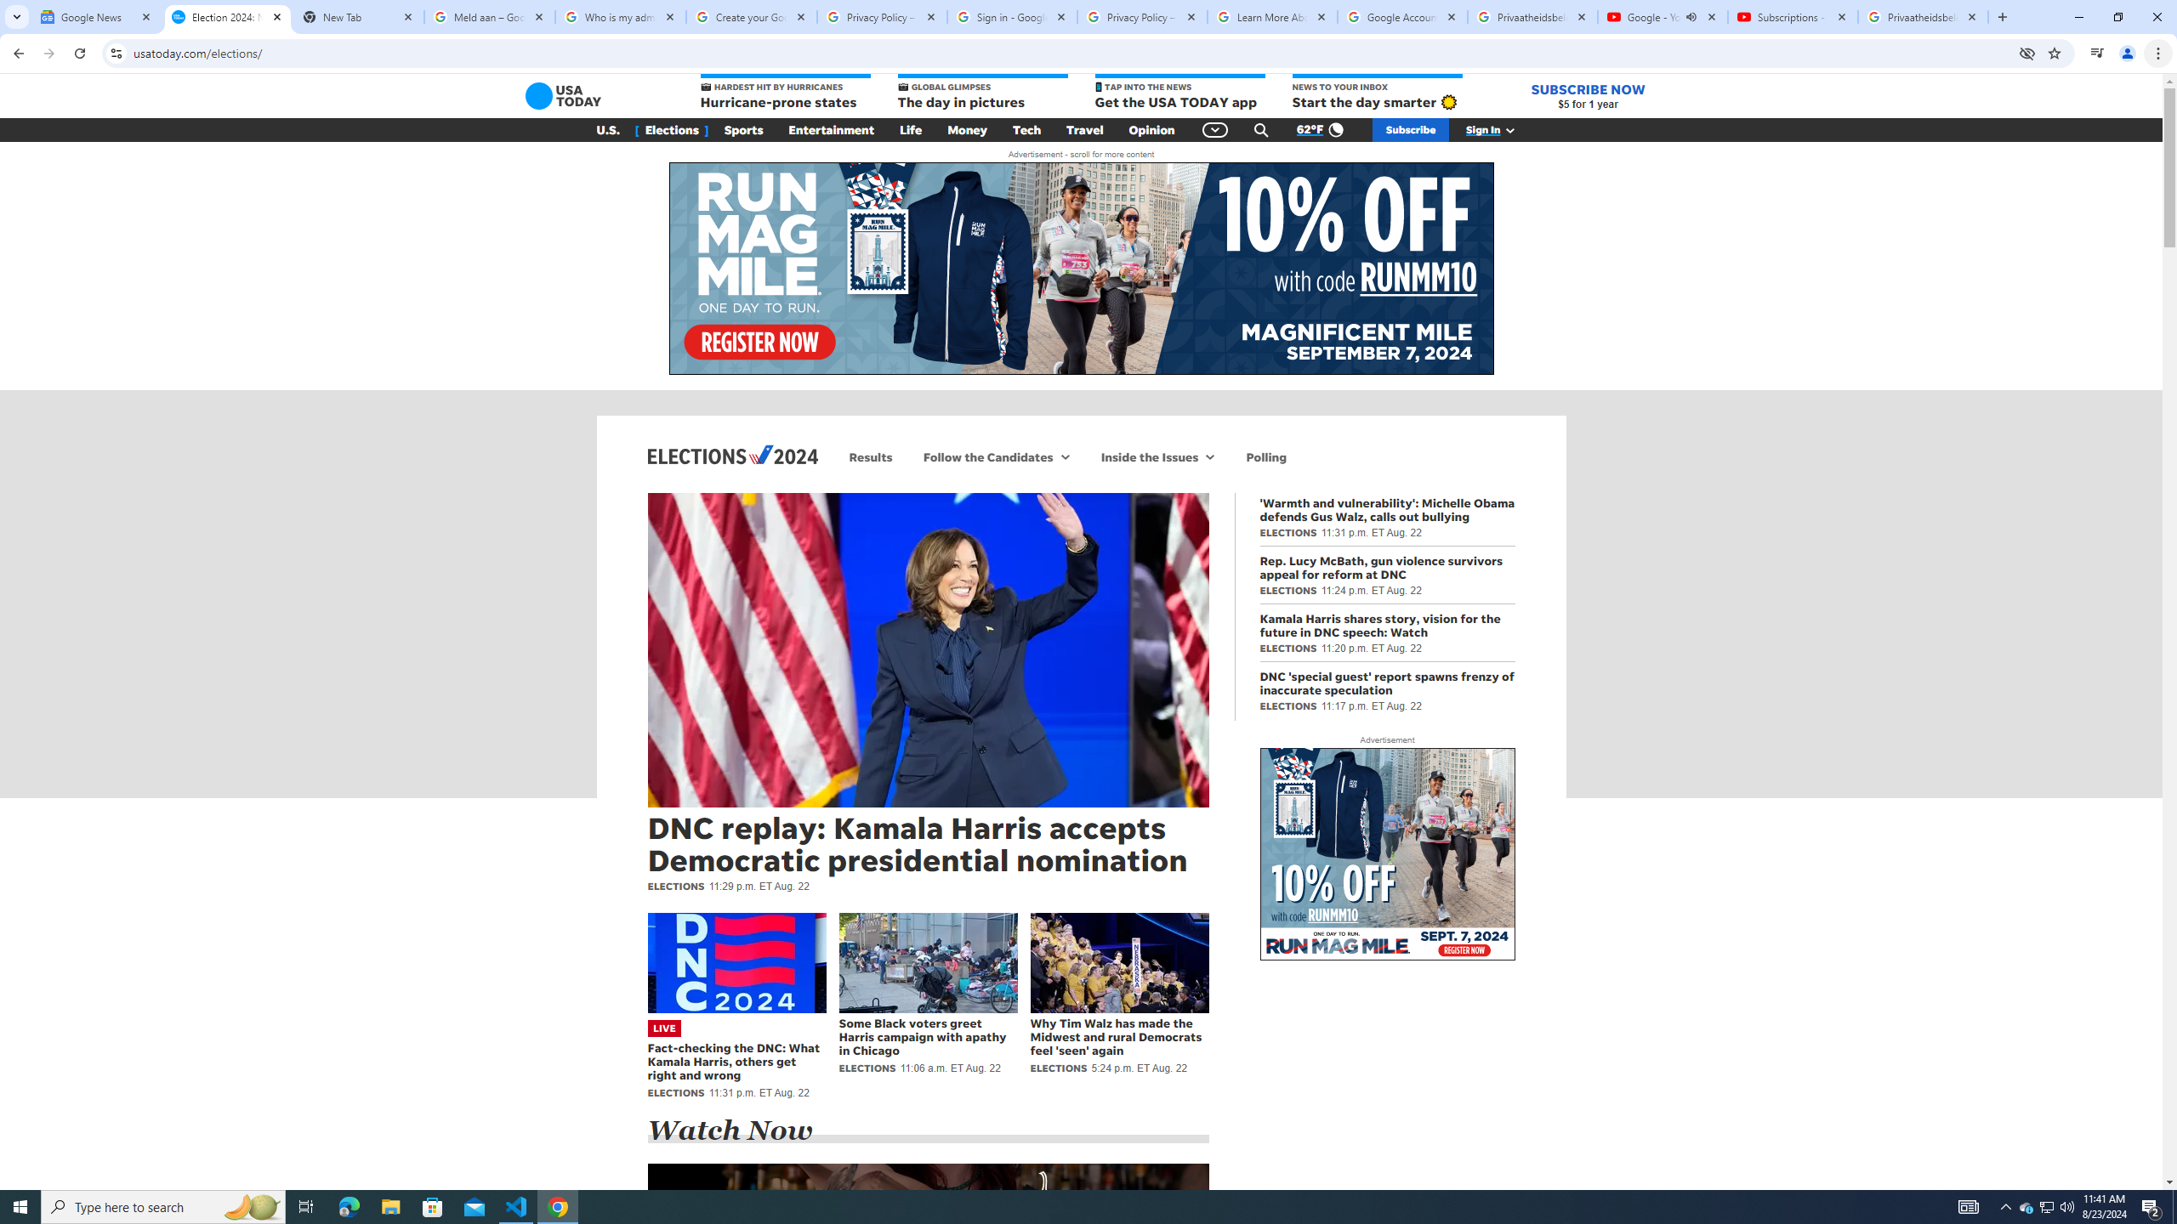 This screenshot has width=2177, height=1224. What do you see at coordinates (1026, 130) in the screenshot?
I see `Tech` at bounding box center [1026, 130].